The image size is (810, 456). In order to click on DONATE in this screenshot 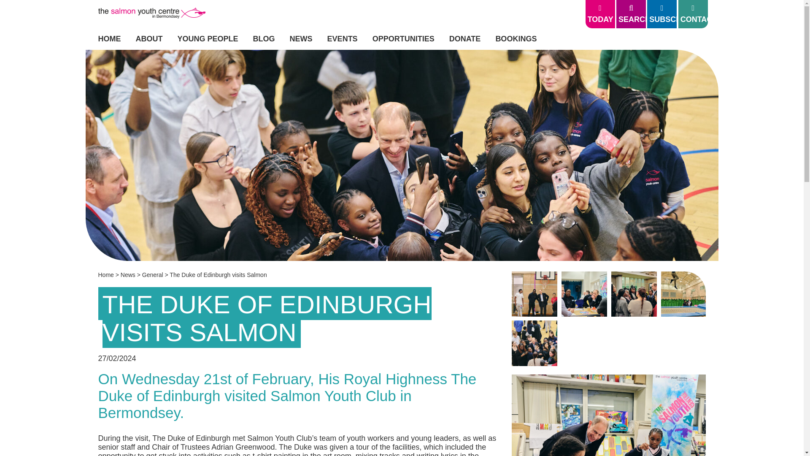, I will do `click(465, 39)`.